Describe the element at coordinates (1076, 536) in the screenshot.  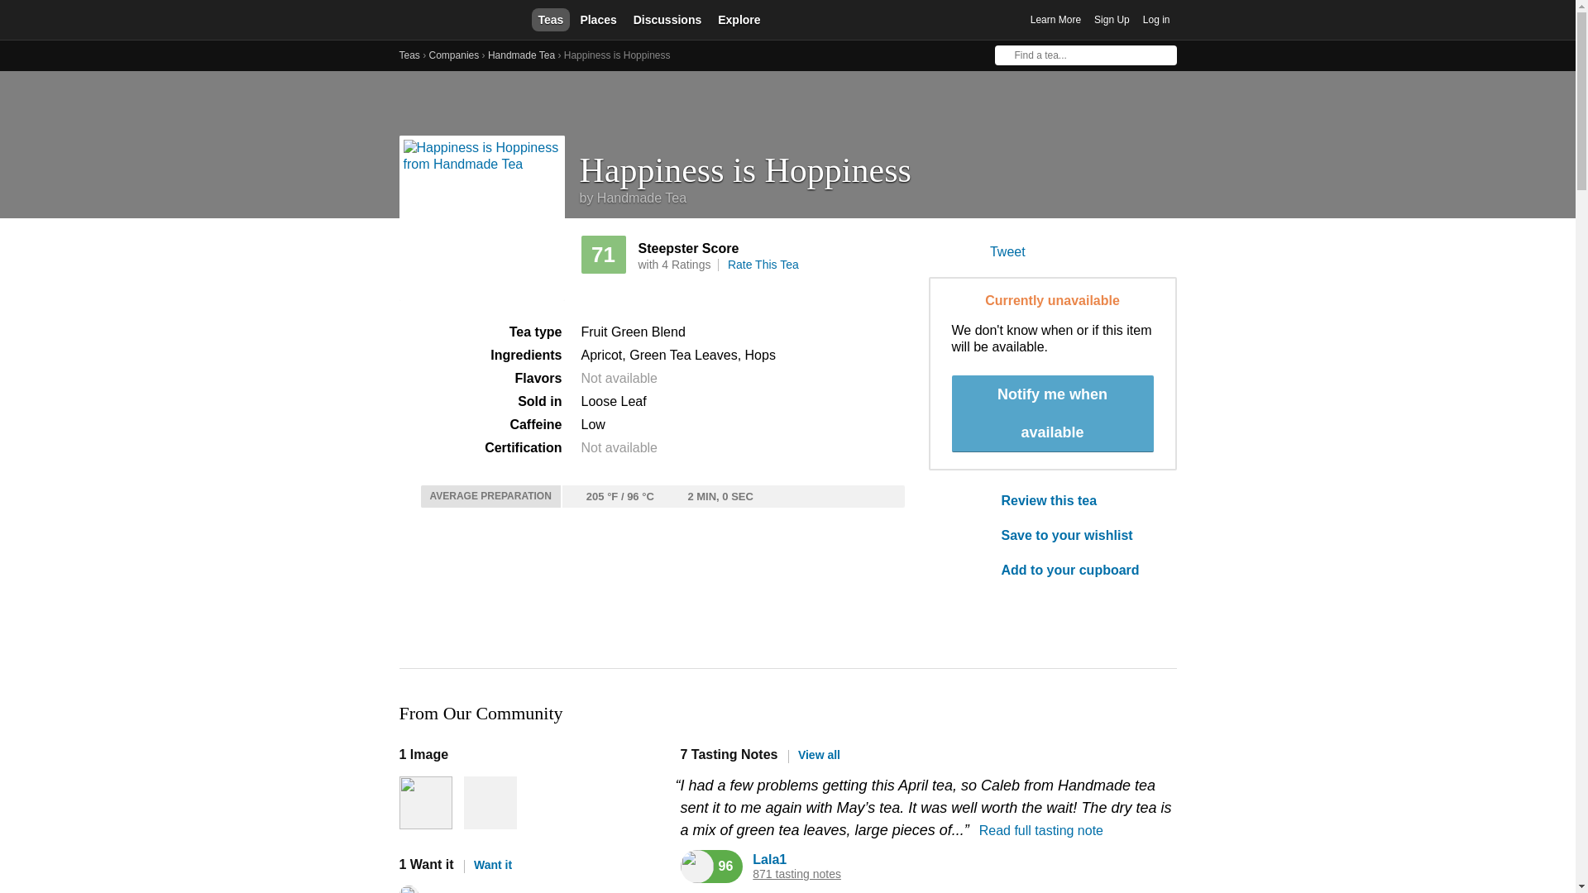
I see `Save to your wishlist` at that location.